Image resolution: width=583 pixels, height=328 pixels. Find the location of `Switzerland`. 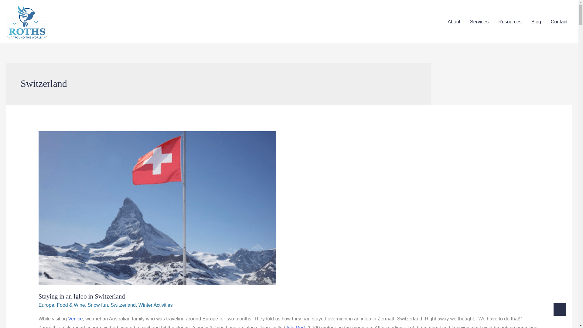

Switzerland is located at coordinates (123, 305).